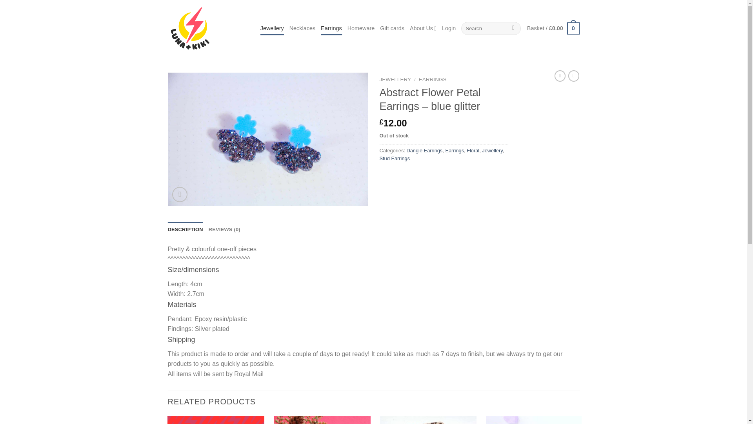 The image size is (753, 424). Describe the element at coordinates (180, 195) in the screenshot. I see `Zoom` at that location.